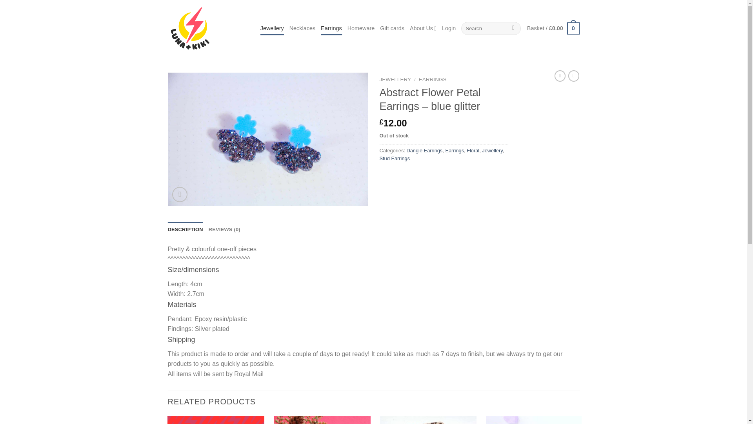 The image size is (753, 424). Describe the element at coordinates (180, 195) in the screenshot. I see `Zoom` at that location.